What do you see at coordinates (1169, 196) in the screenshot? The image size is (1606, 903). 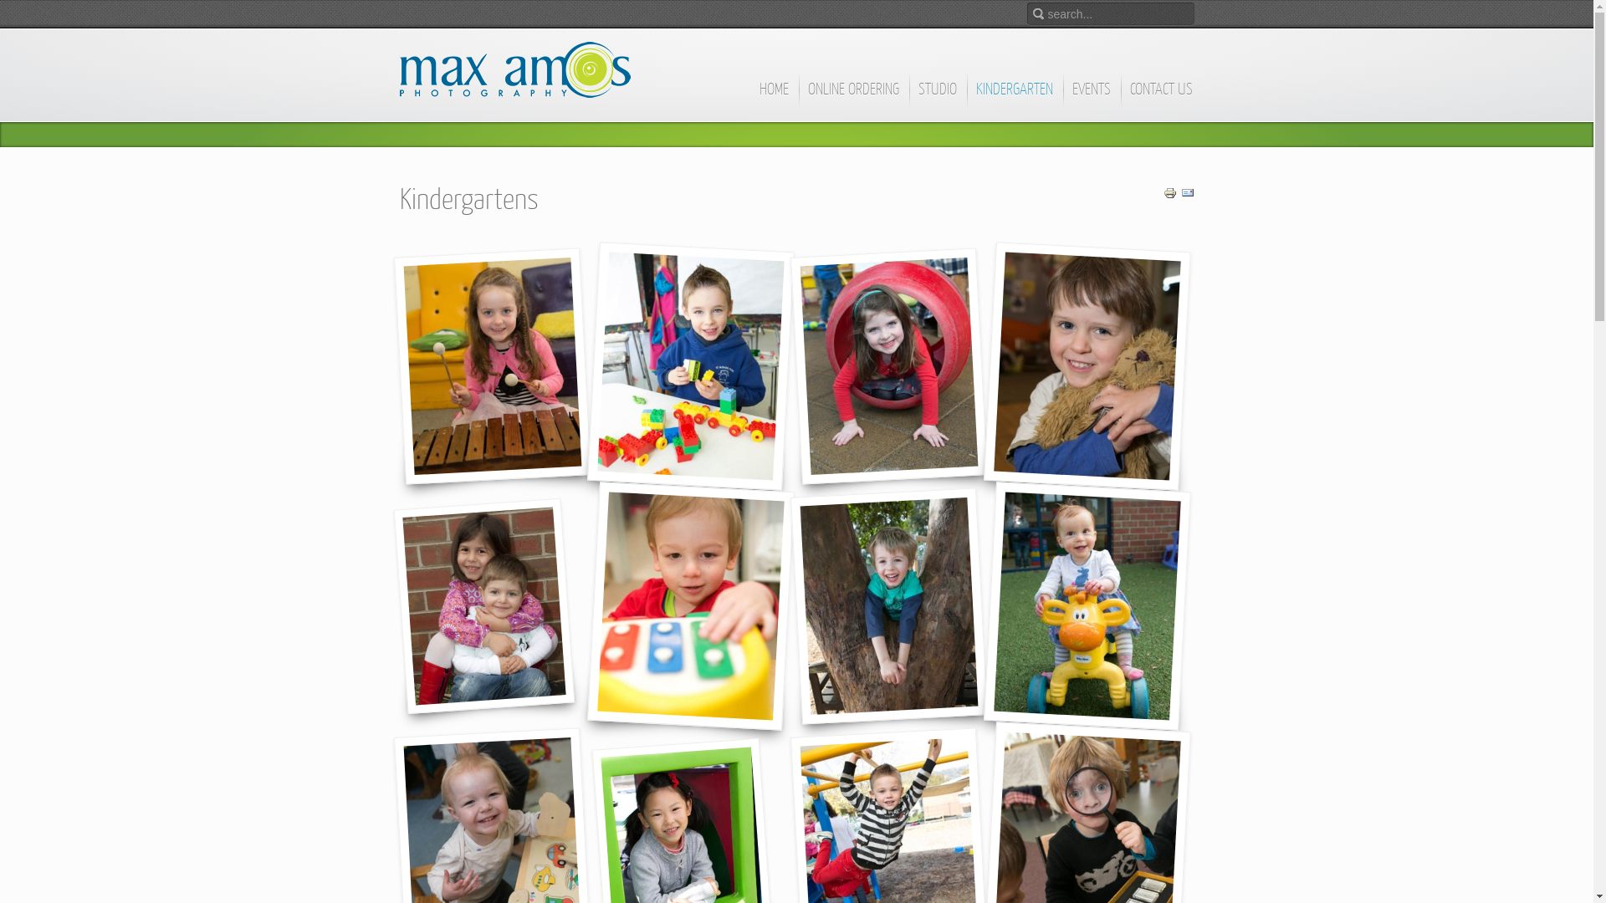 I see `Print` at bounding box center [1169, 196].